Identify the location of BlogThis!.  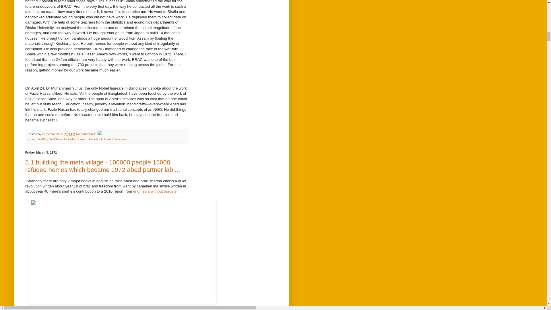
(48, 139).